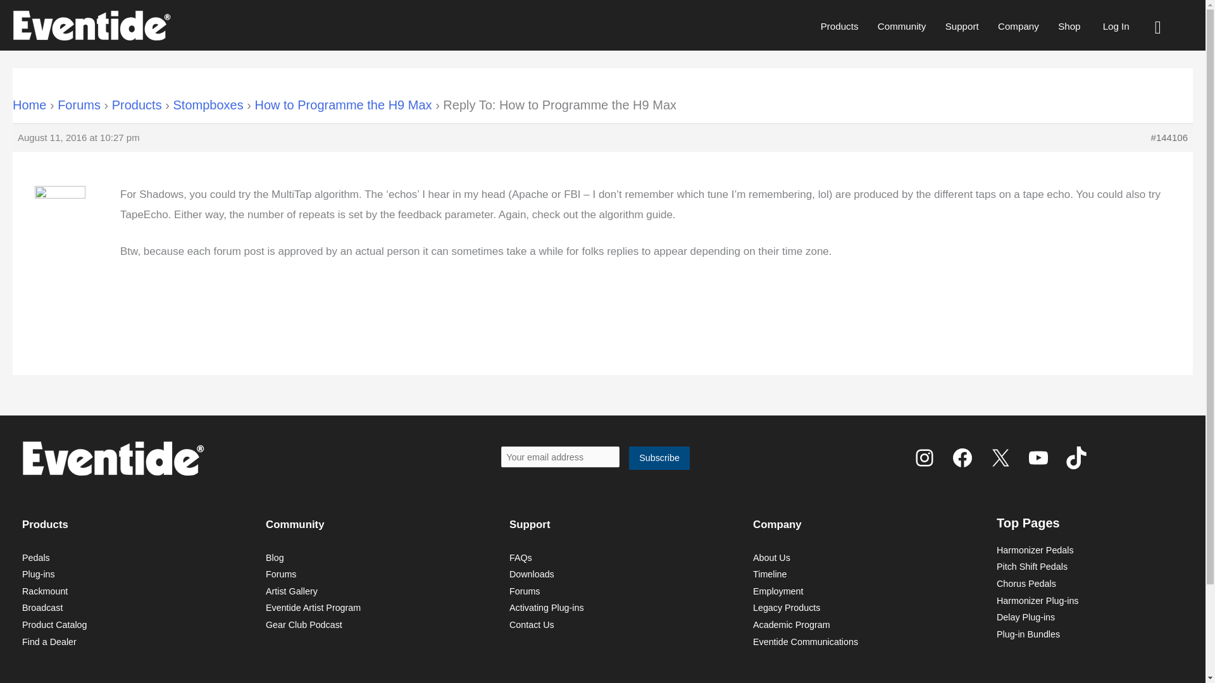 This screenshot has height=683, width=1215. Describe the element at coordinates (1018, 26) in the screenshot. I see `Company` at that location.